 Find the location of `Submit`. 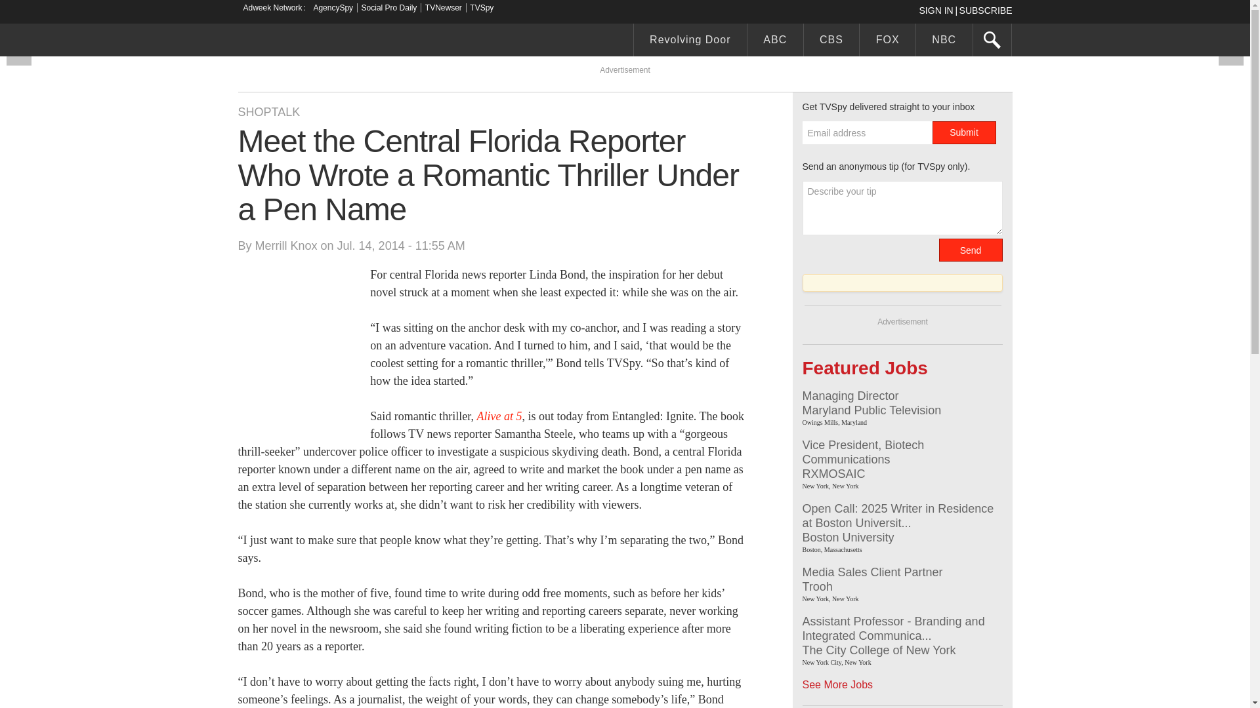

Submit is located at coordinates (963, 132).